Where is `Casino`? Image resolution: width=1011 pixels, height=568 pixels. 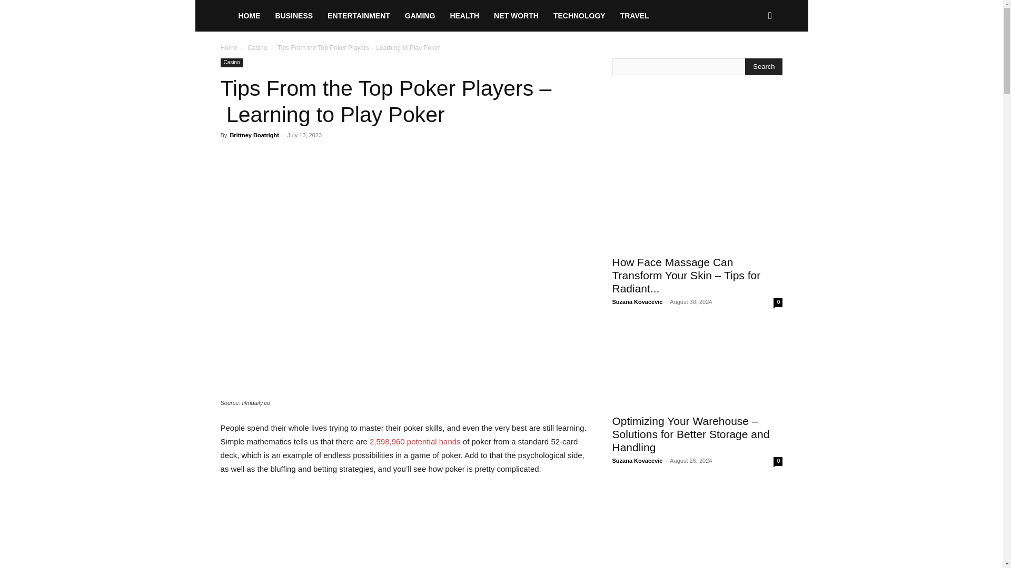
Casino is located at coordinates (257, 48).